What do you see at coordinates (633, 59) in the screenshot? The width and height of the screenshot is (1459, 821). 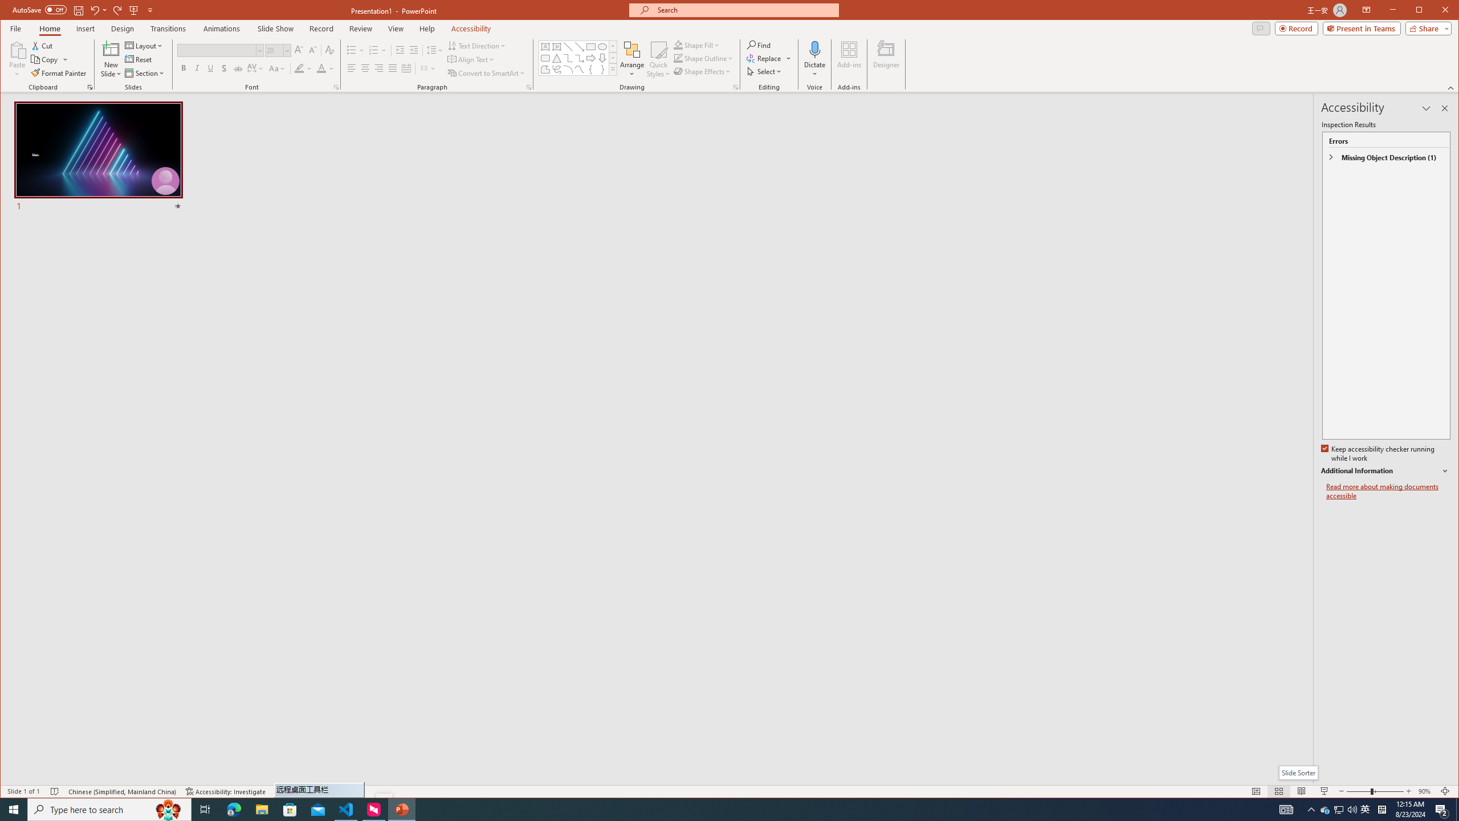 I see `Arrange` at bounding box center [633, 59].